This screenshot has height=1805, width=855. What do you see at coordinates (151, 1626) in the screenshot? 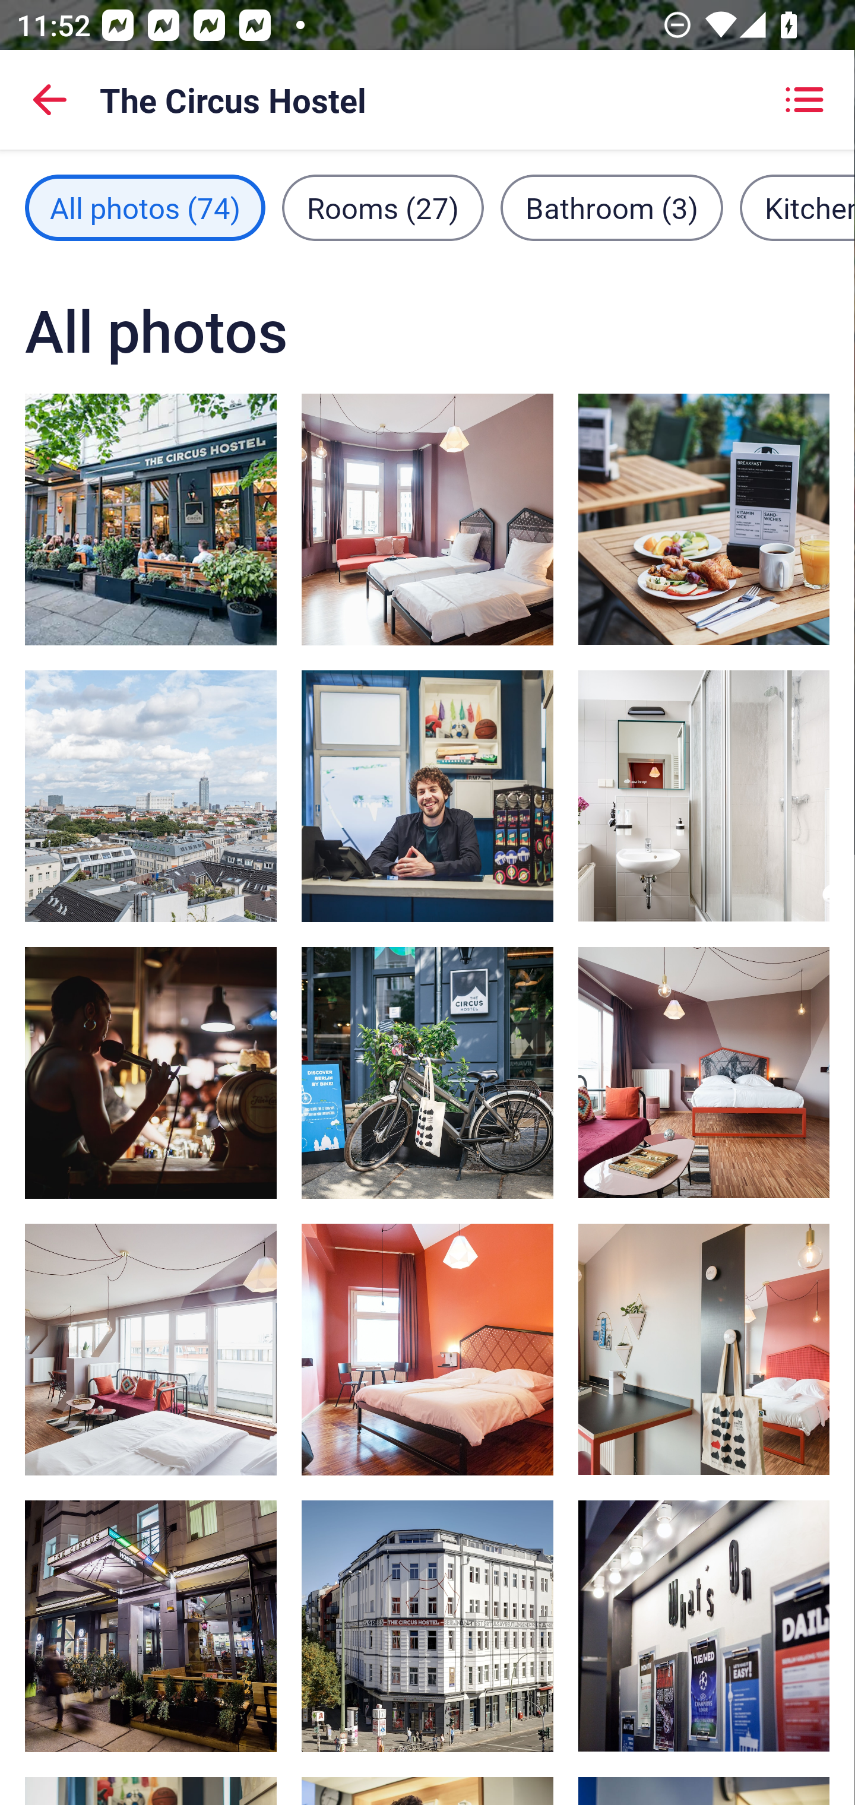
I see `Property entrance, image` at bounding box center [151, 1626].